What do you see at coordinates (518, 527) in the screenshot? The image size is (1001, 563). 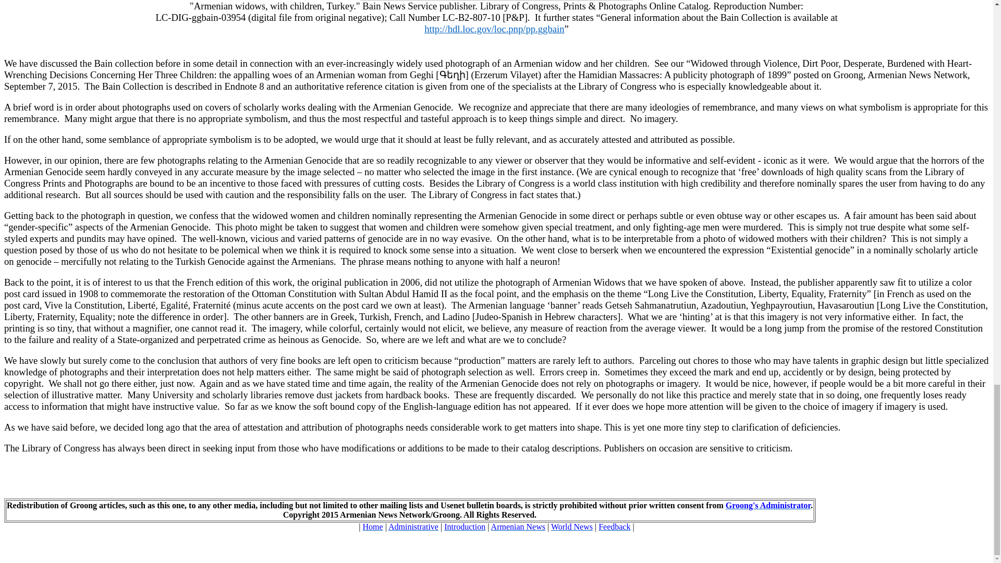 I see `Armenian News` at bounding box center [518, 527].